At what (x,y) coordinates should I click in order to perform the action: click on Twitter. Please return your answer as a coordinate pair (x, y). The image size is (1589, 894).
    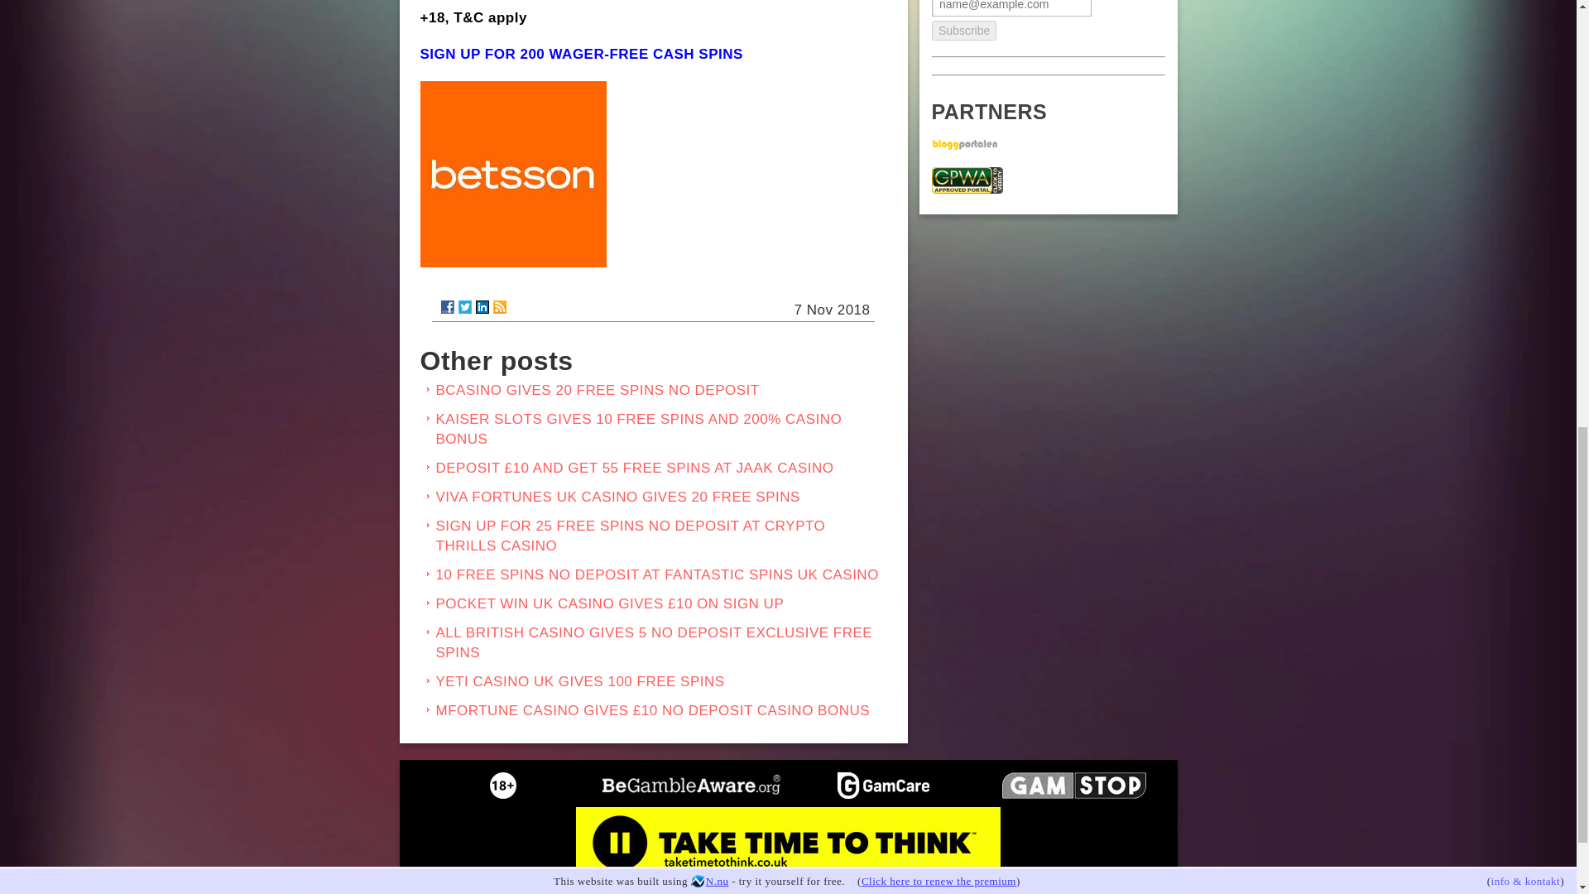
    Looking at the image, I should click on (465, 306).